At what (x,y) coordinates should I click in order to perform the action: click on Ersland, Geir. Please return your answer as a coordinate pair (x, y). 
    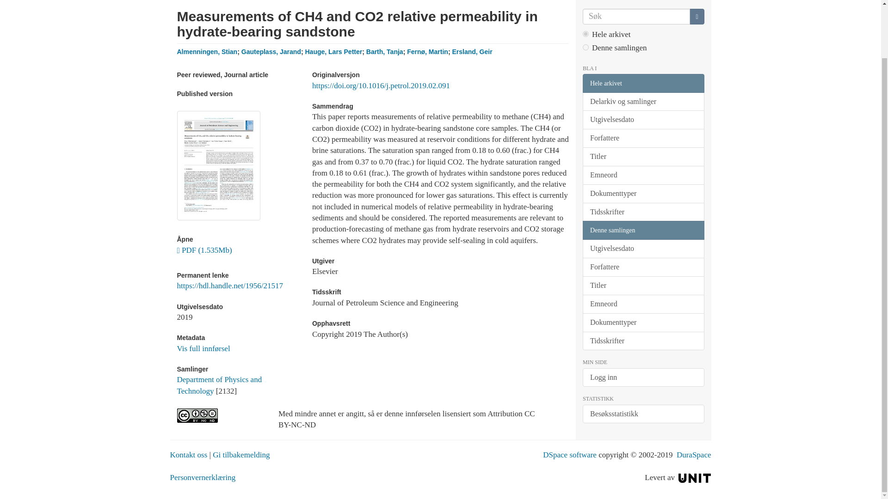
    Looking at the image, I should click on (472, 51).